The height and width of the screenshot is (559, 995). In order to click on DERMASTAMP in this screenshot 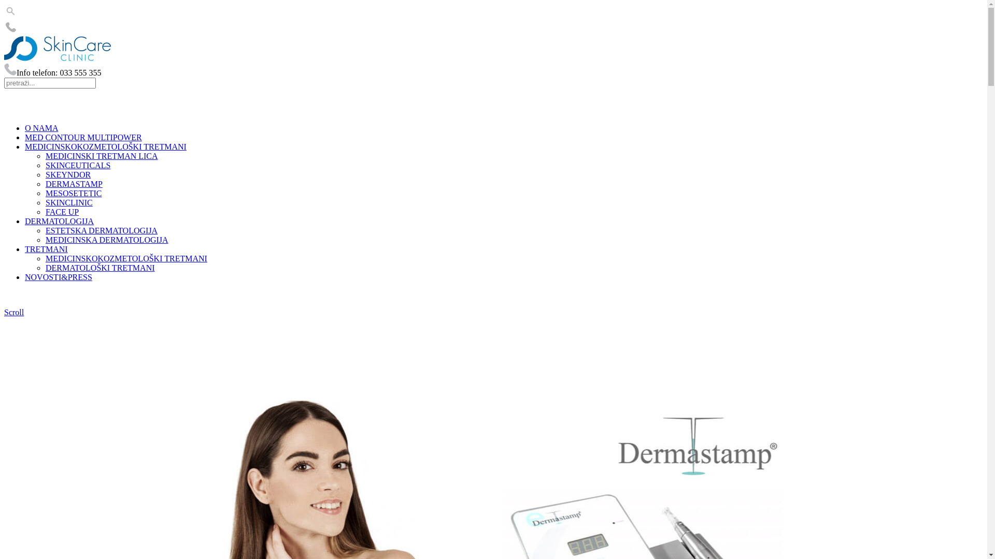, I will do `click(74, 184)`.